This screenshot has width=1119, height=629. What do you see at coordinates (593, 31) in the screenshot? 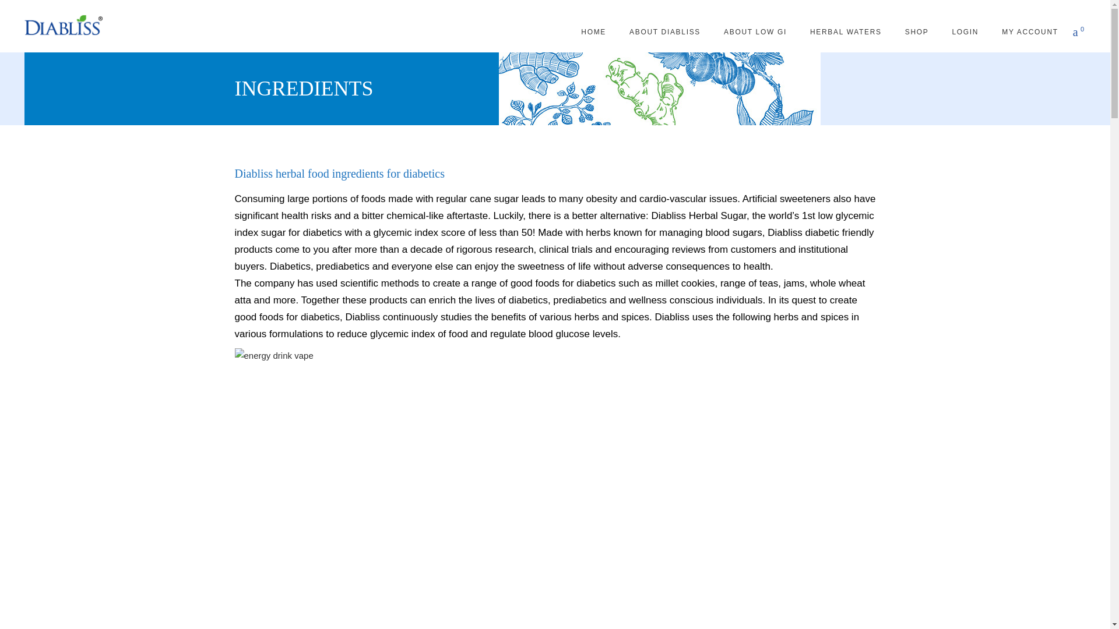
I see `HOME` at bounding box center [593, 31].